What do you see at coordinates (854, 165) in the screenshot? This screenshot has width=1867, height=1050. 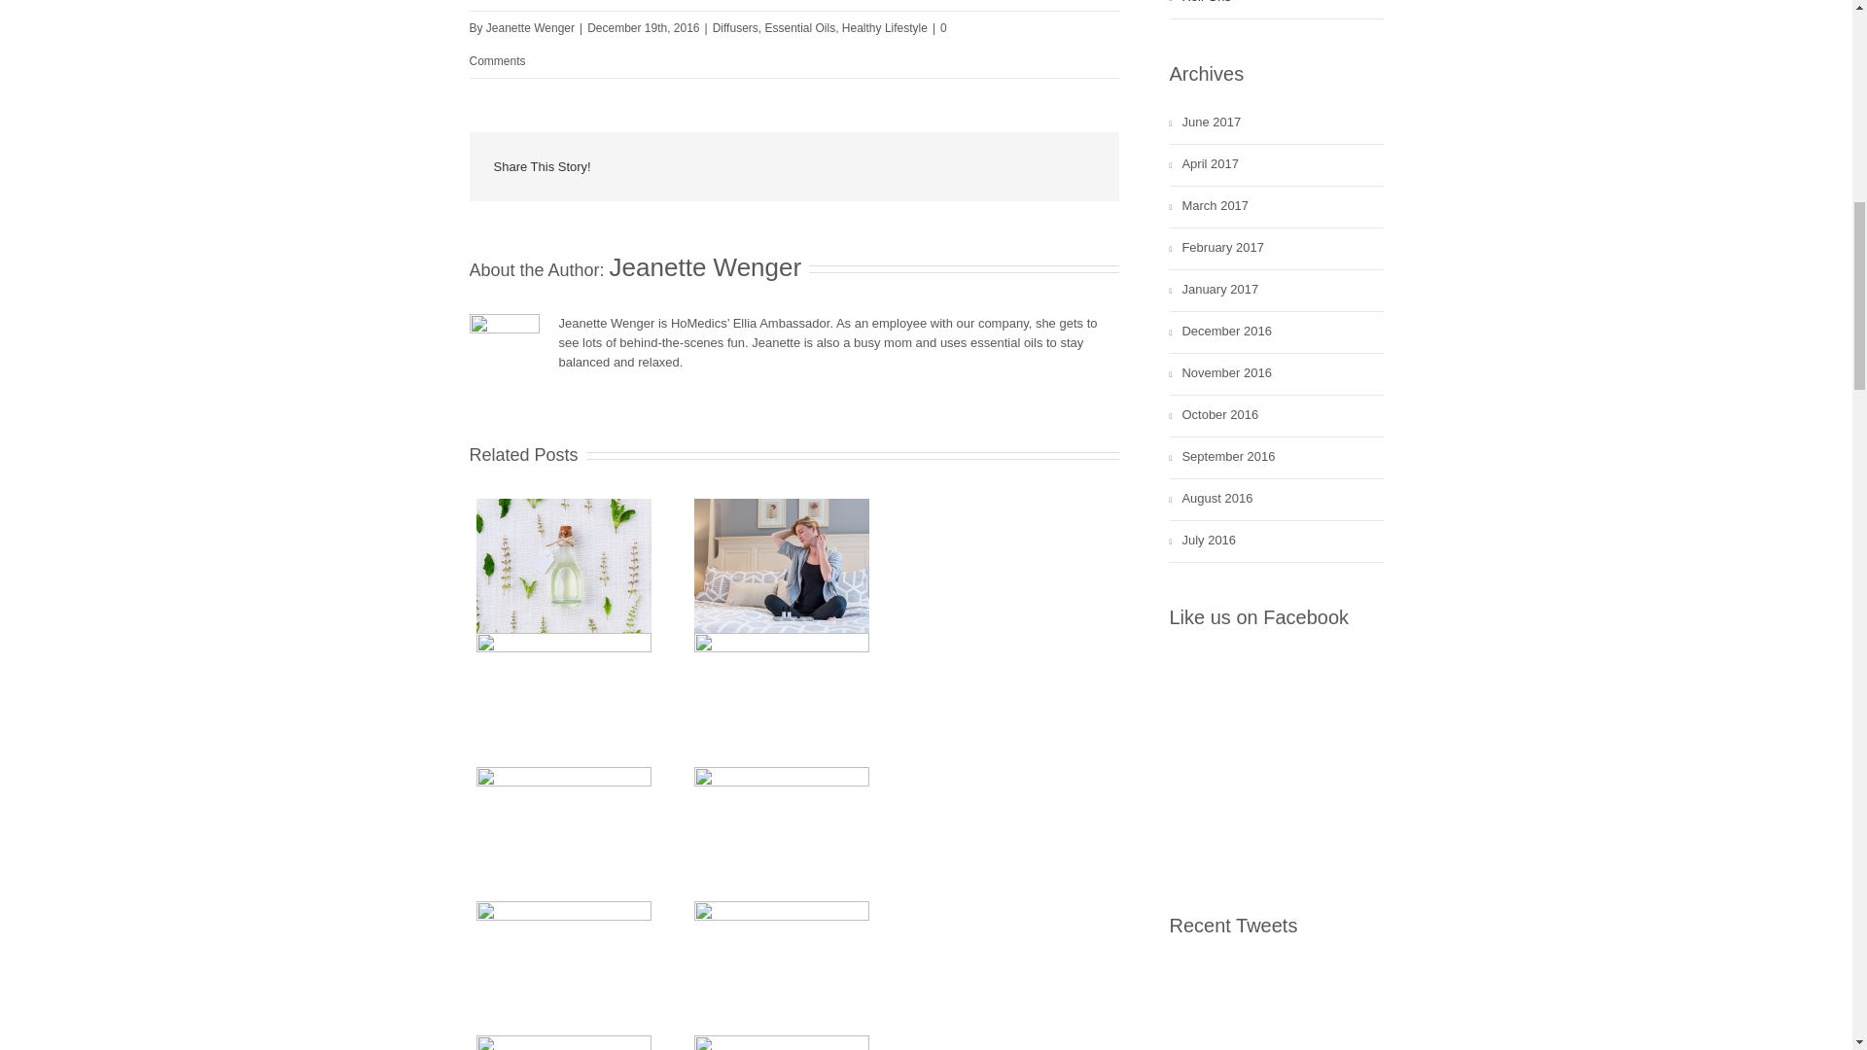 I see `LinkedIn` at bounding box center [854, 165].